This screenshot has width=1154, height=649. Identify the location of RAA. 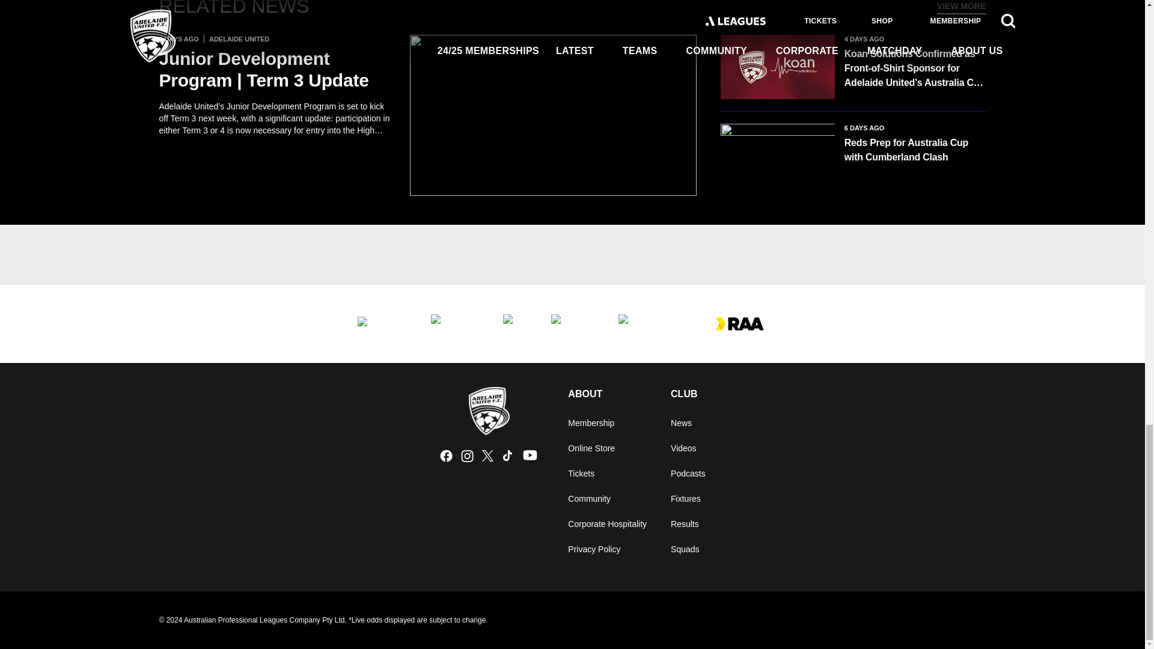
(739, 323).